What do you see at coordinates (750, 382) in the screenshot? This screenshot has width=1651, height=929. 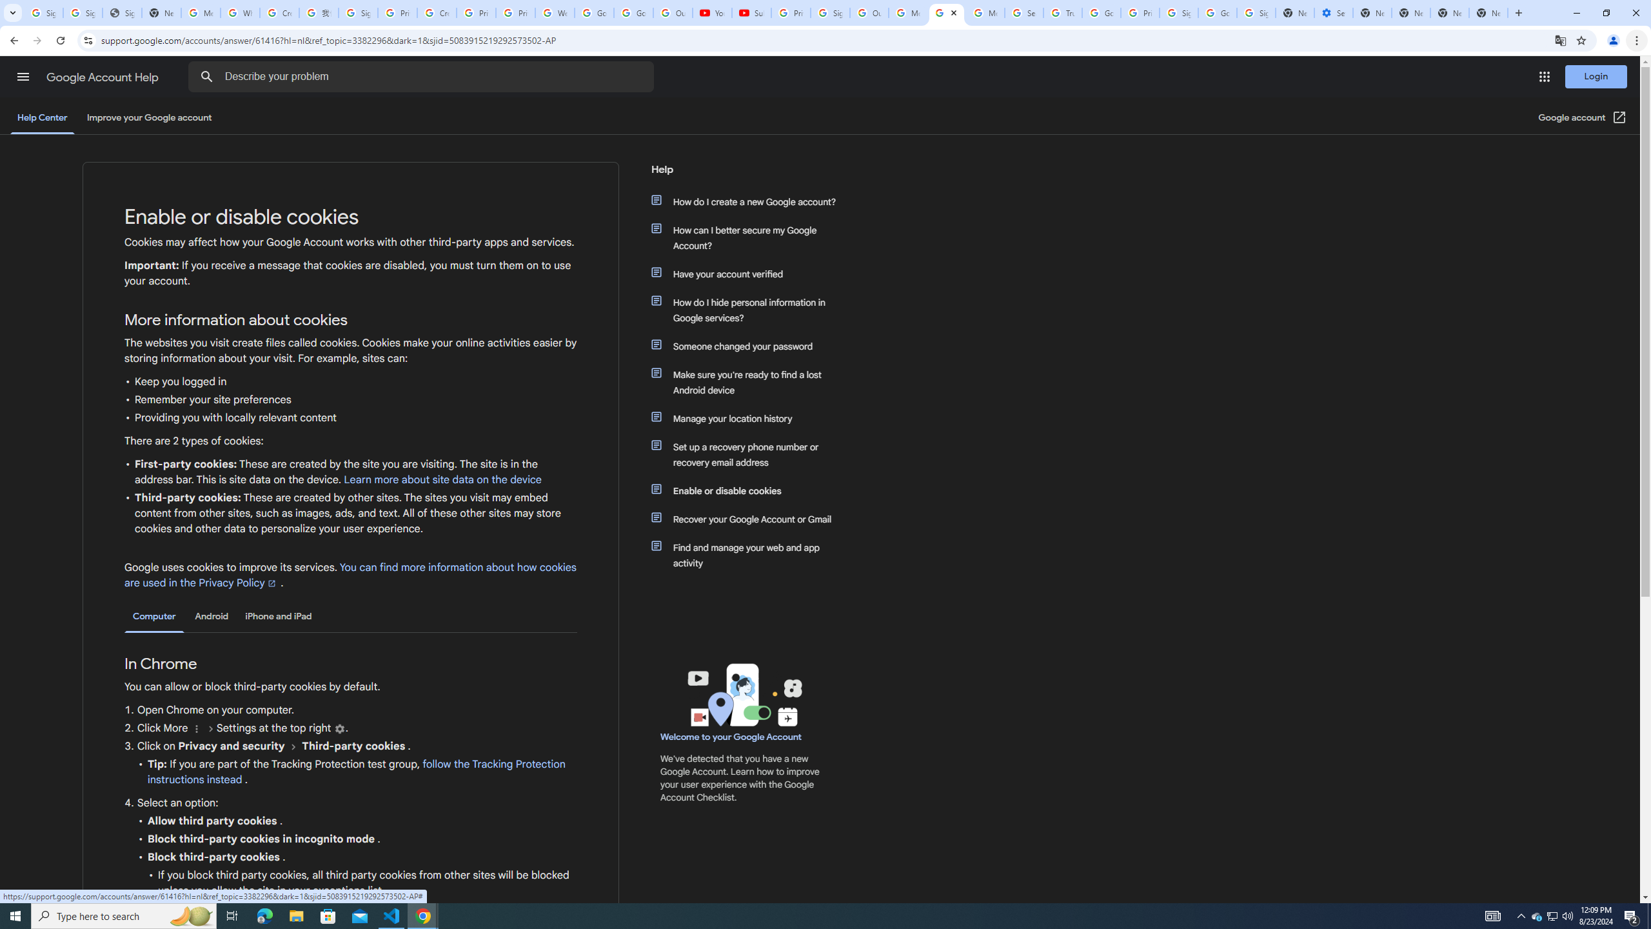 I see `Make sure you're ready to find a lost Android device` at bounding box center [750, 382].